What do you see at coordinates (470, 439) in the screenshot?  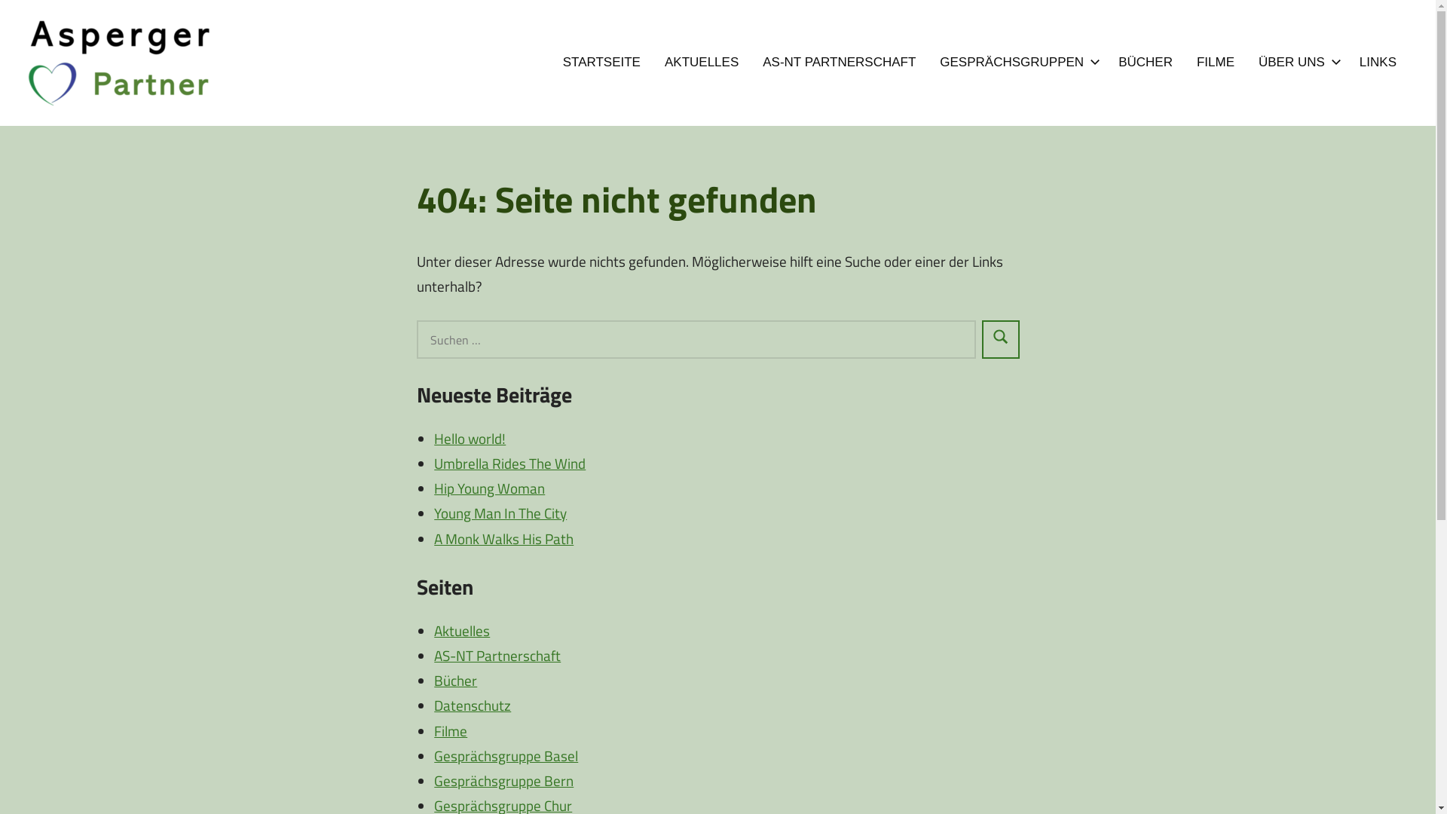 I see `Hello world!` at bounding box center [470, 439].